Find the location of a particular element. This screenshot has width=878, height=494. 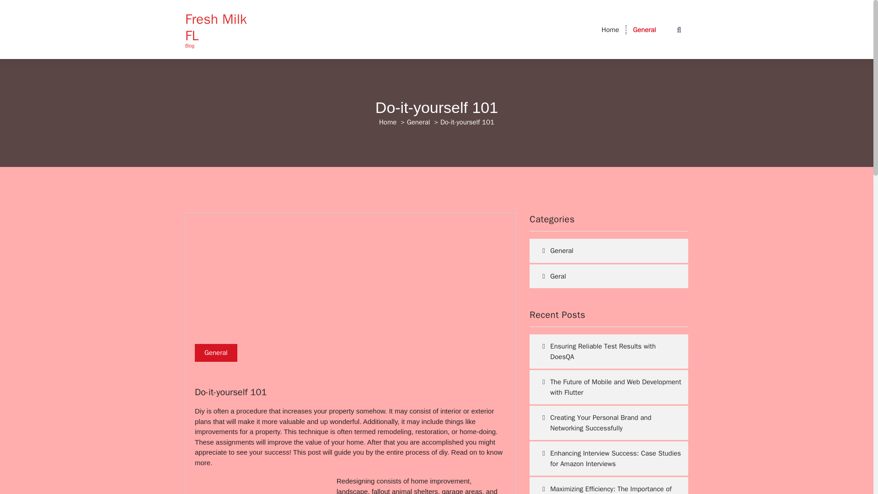

General is located at coordinates (605, 251).